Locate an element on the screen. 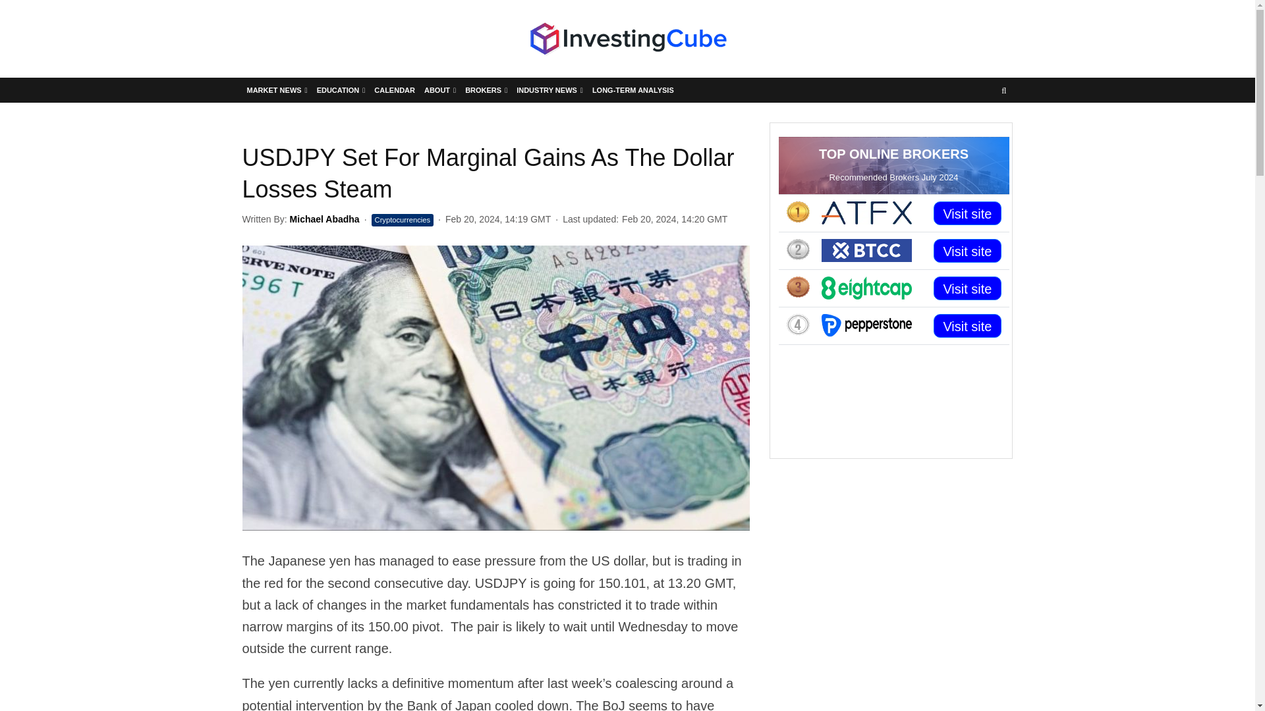  LONG-TERM ANALYSIS is located at coordinates (632, 90).